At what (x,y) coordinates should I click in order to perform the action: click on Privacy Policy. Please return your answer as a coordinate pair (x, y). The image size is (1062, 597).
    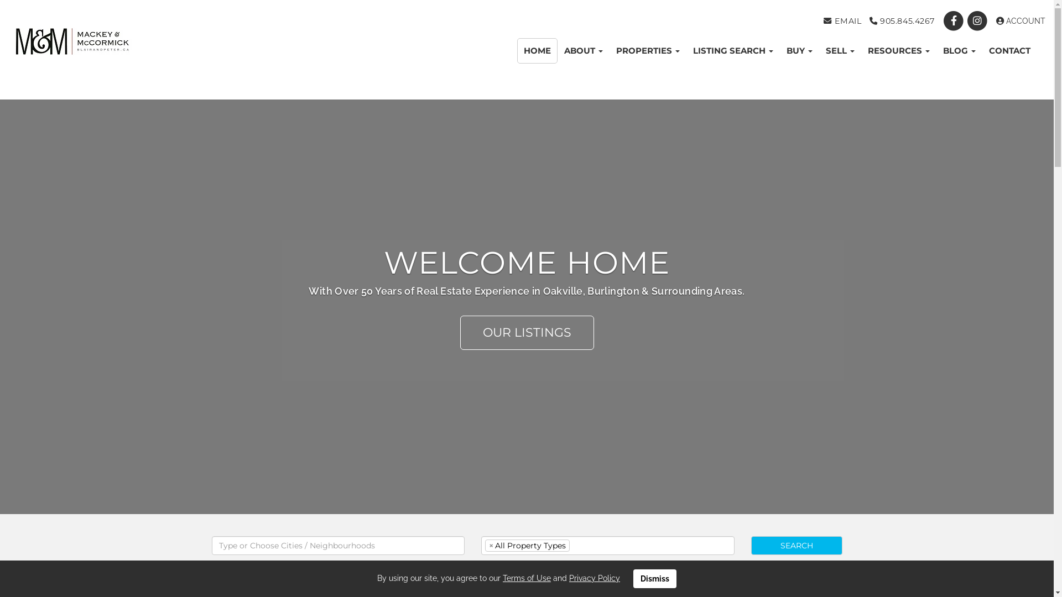
    Looking at the image, I should click on (595, 578).